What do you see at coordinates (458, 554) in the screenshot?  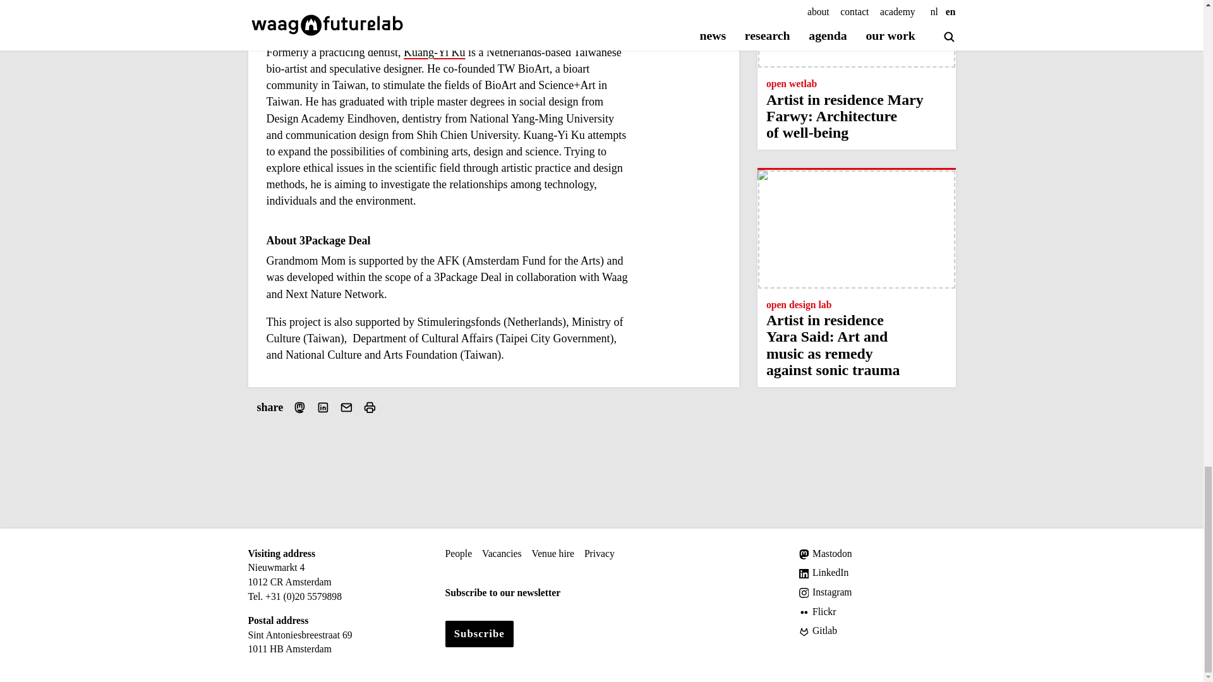 I see `People` at bounding box center [458, 554].